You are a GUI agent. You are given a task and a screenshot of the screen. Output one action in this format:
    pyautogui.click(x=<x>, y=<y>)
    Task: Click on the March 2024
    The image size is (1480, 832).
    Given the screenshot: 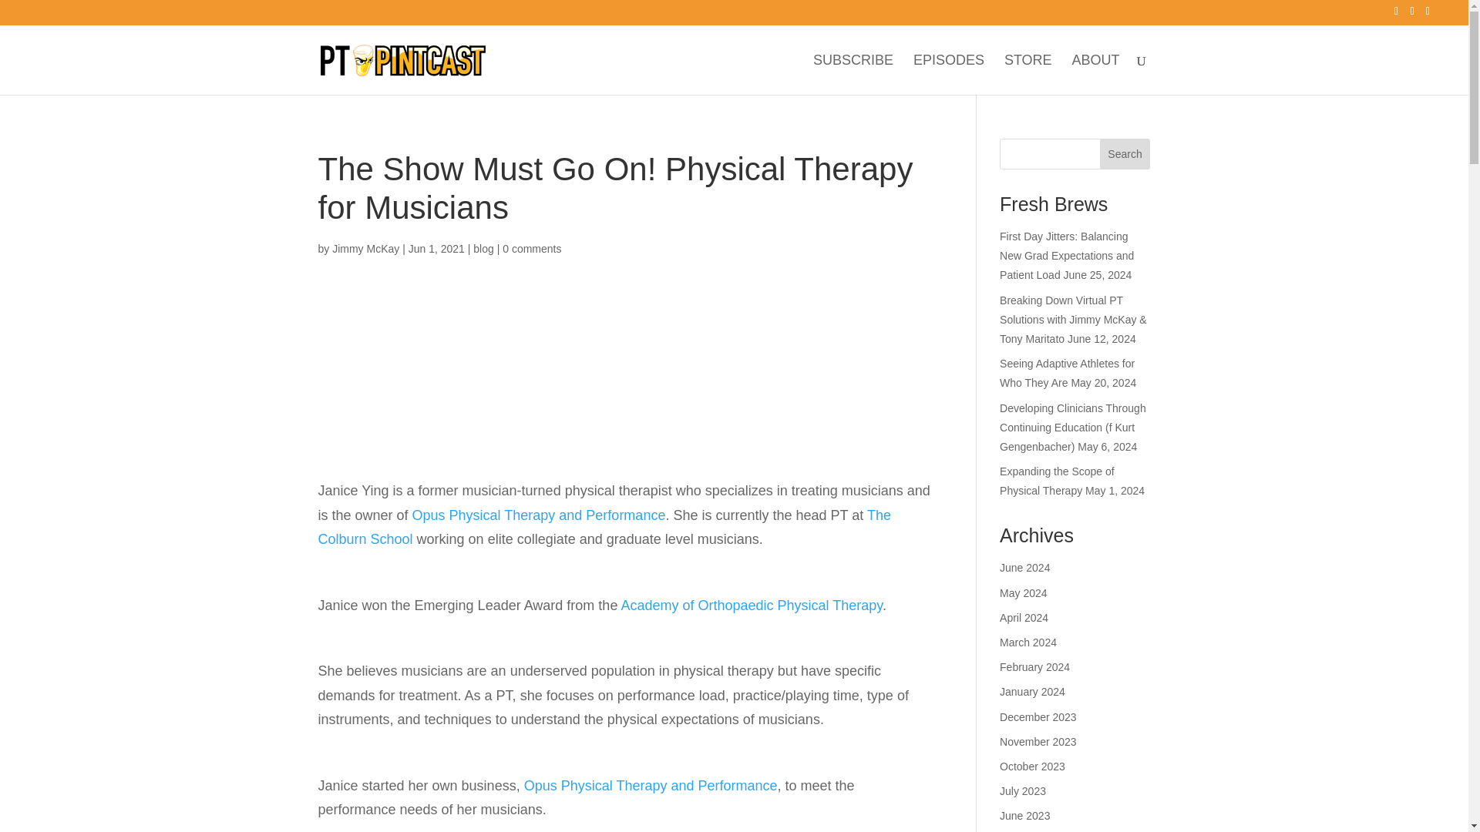 What is the action you would take?
    pyautogui.click(x=1028, y=642)
    